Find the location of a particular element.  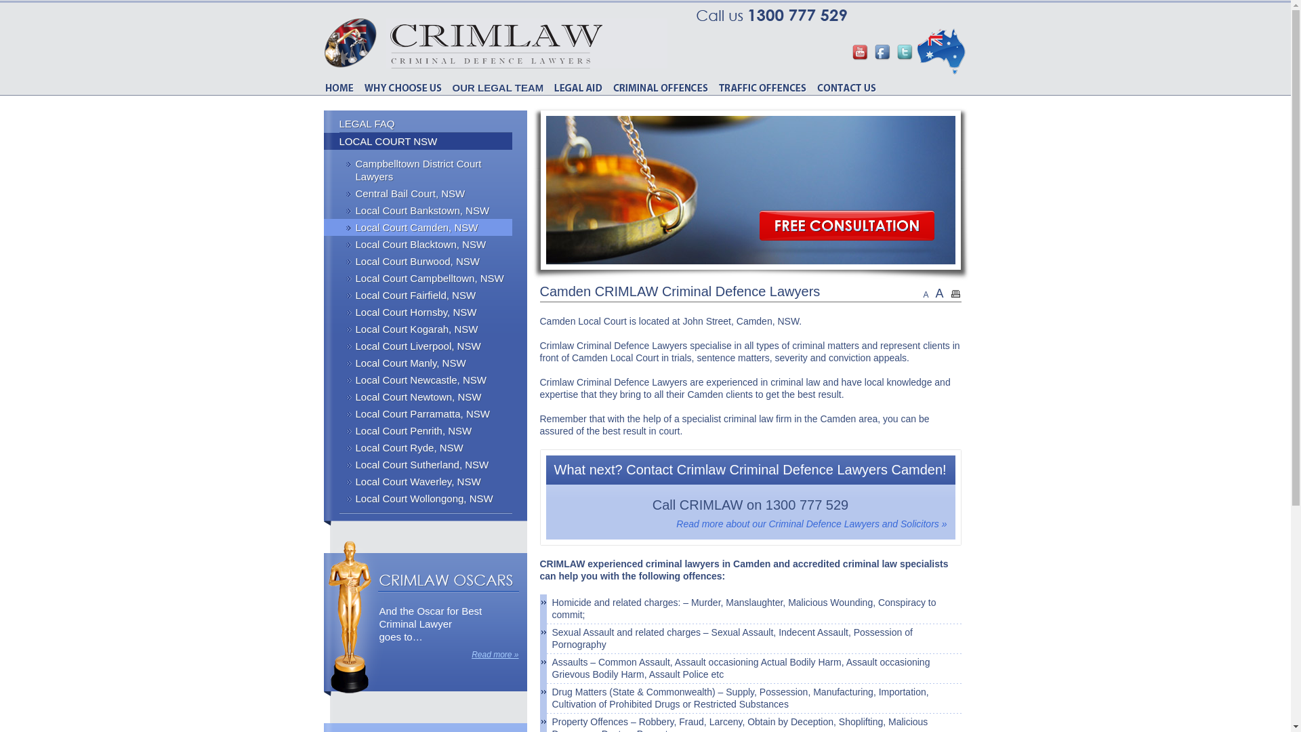

OUR LEGAL TEAM is located at coordinates (499, 88).